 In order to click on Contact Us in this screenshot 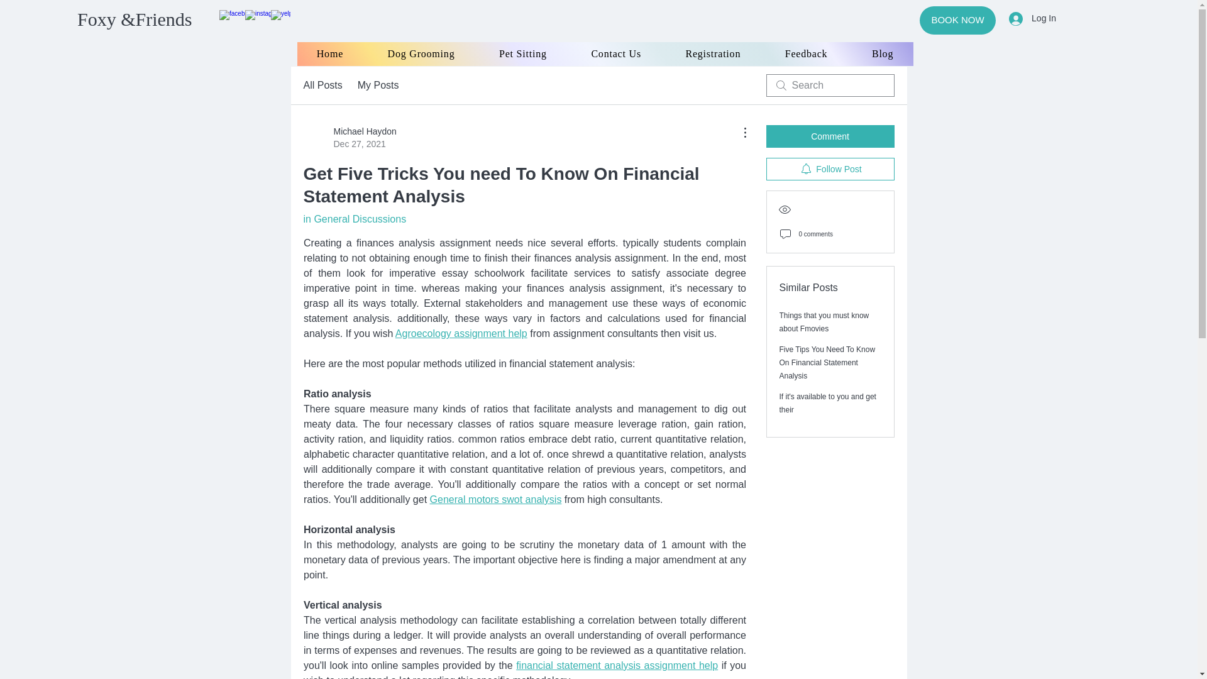, I will do `click(615, 53)`.